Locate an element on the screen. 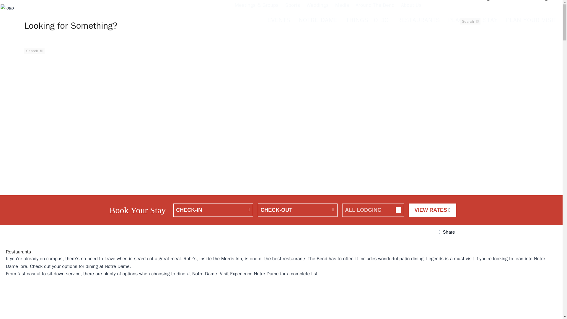  Search is located at coordinates (470, 21).